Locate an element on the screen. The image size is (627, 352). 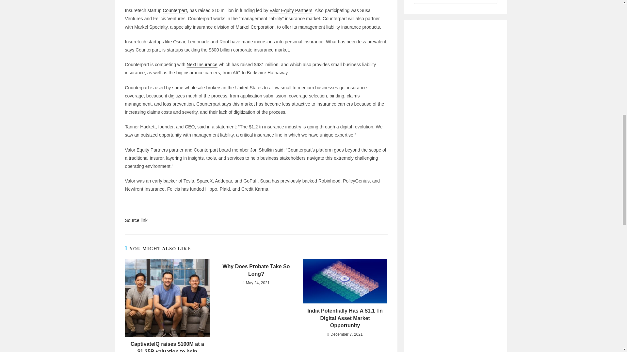
Valor Equity Partners is located at coordinates (291, 10).